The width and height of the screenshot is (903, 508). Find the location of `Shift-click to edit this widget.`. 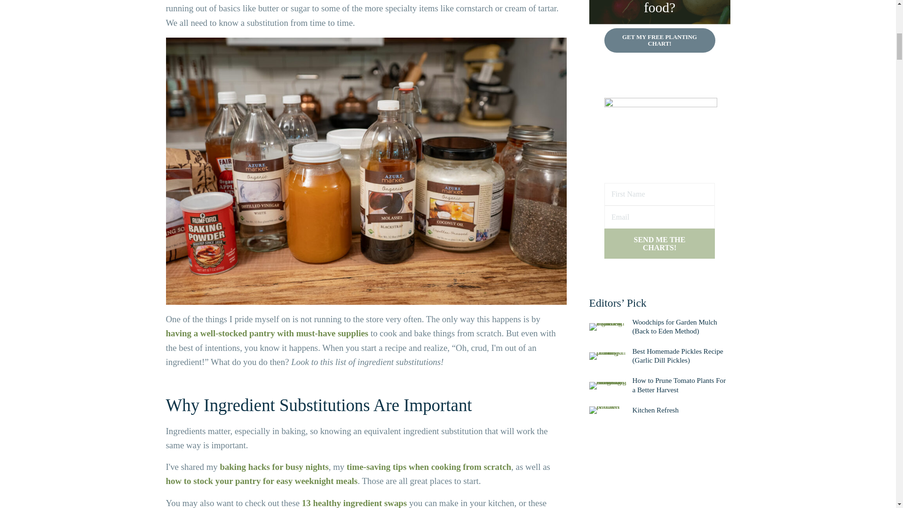

Shift-click to edit this widget. is located at coordinates (659, 452).